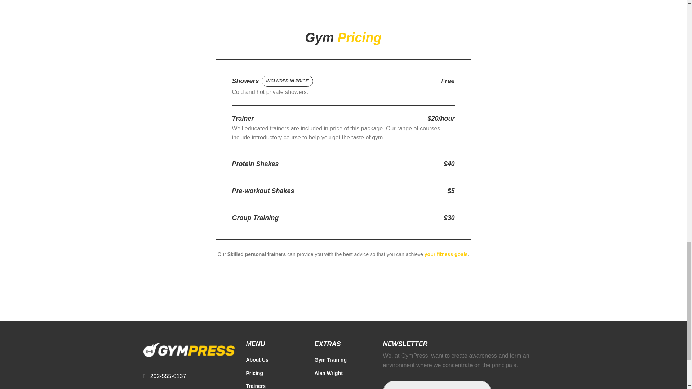 Image resolution: width=692 pixels, height=389 pixels. I want to click on Pricing, so click(275, 375).